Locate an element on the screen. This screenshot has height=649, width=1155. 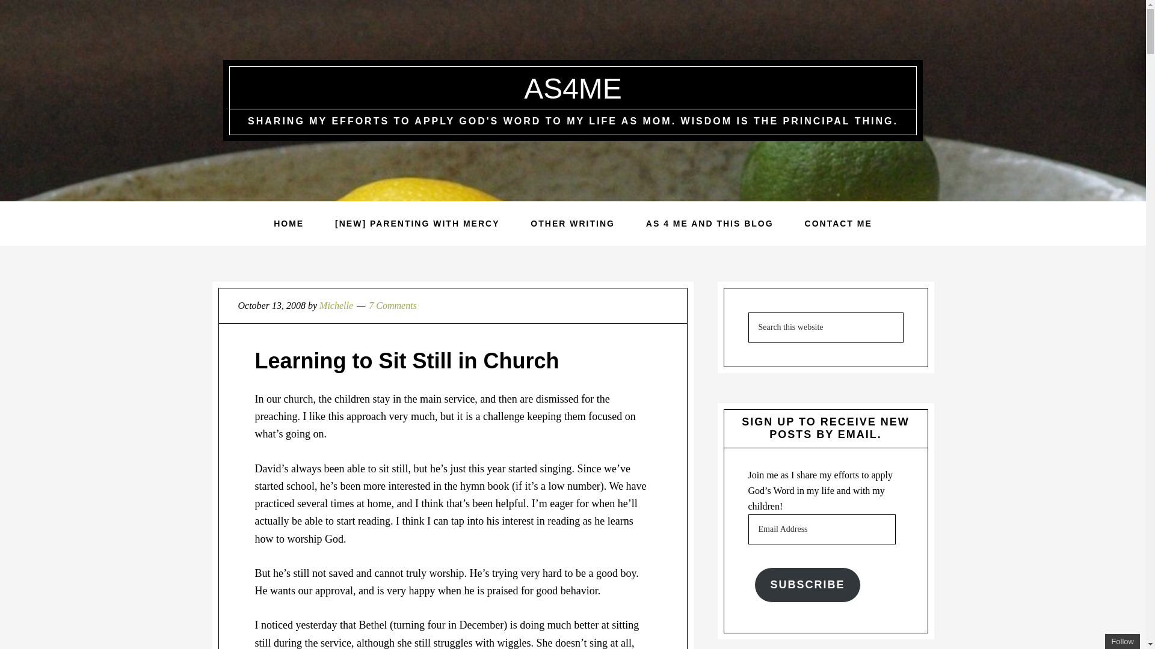
7 Comments is located at coordinates (392, 305).